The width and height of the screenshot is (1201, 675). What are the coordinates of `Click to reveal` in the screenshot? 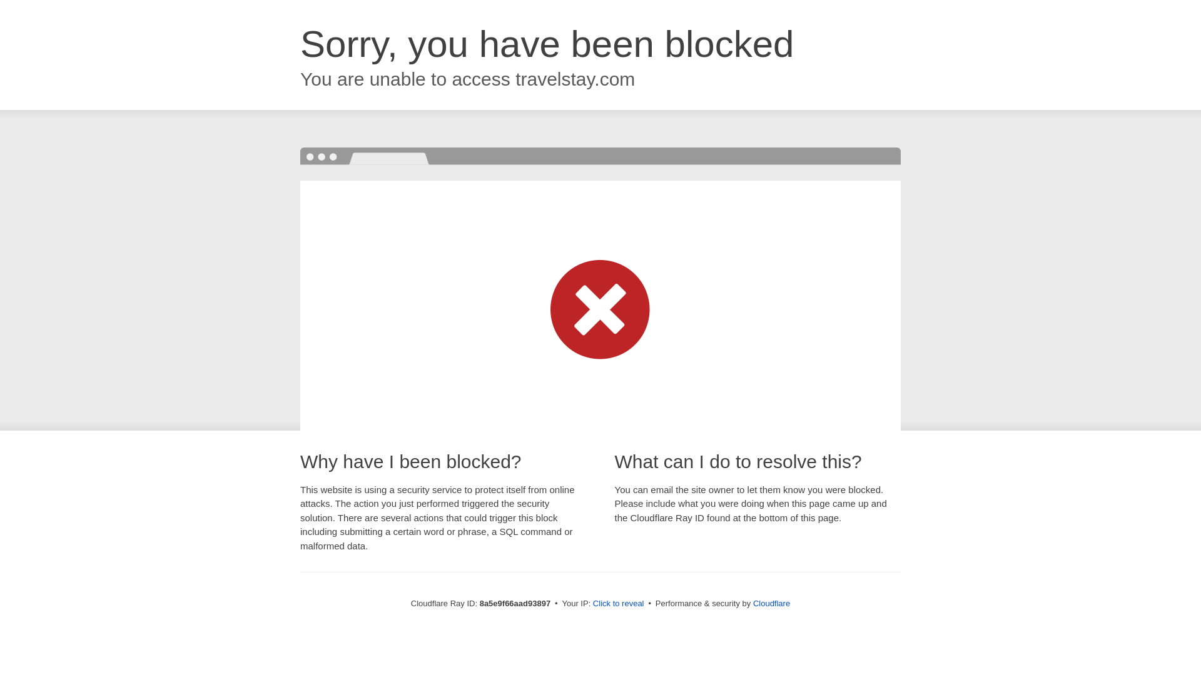 It's located at (618, 604).